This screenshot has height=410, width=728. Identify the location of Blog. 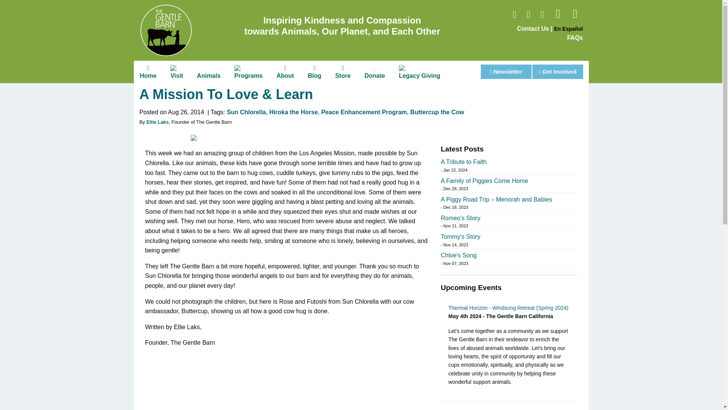
(315, 72).